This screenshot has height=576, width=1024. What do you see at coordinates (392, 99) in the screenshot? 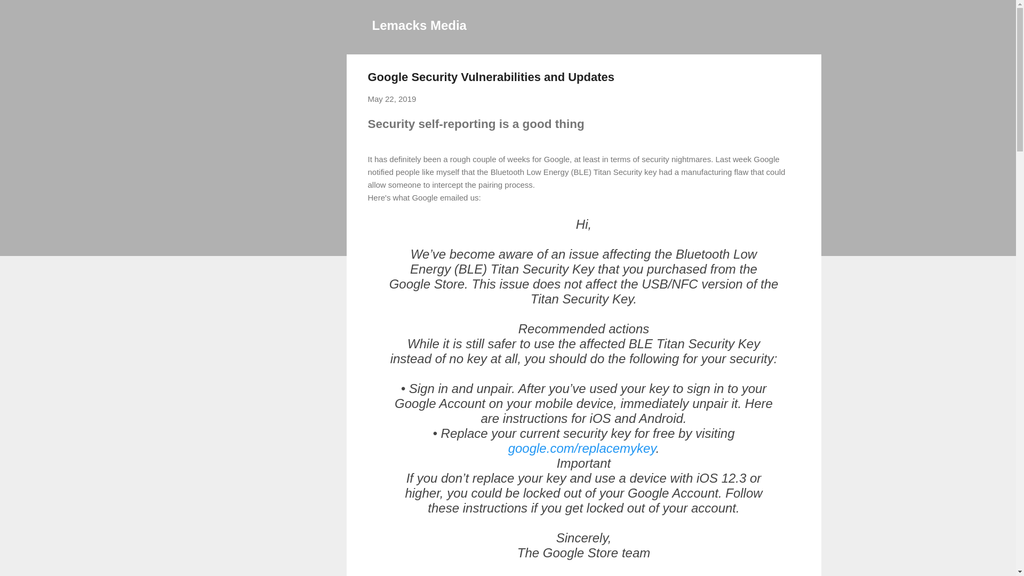
I see `permanent link` at bounding box center [392, 99].